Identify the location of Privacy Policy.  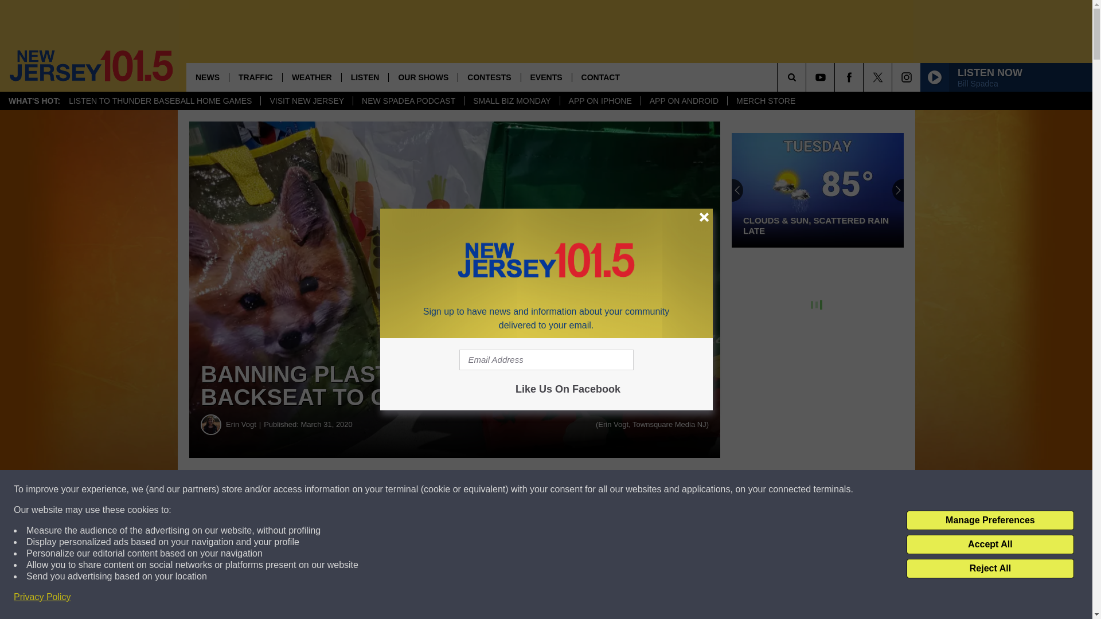
(42, 597).